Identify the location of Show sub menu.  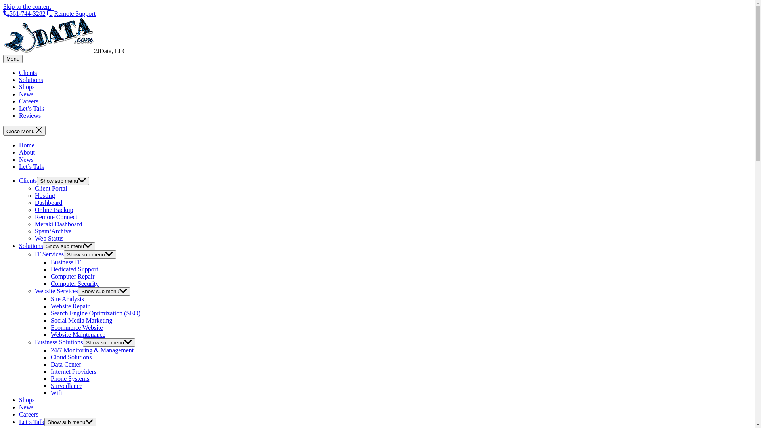
(104, 292).